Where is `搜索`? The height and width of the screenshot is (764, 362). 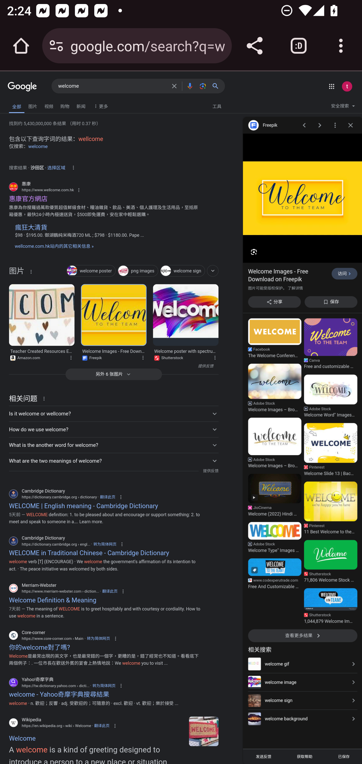 搜索 is located at coordinates (217, 86).